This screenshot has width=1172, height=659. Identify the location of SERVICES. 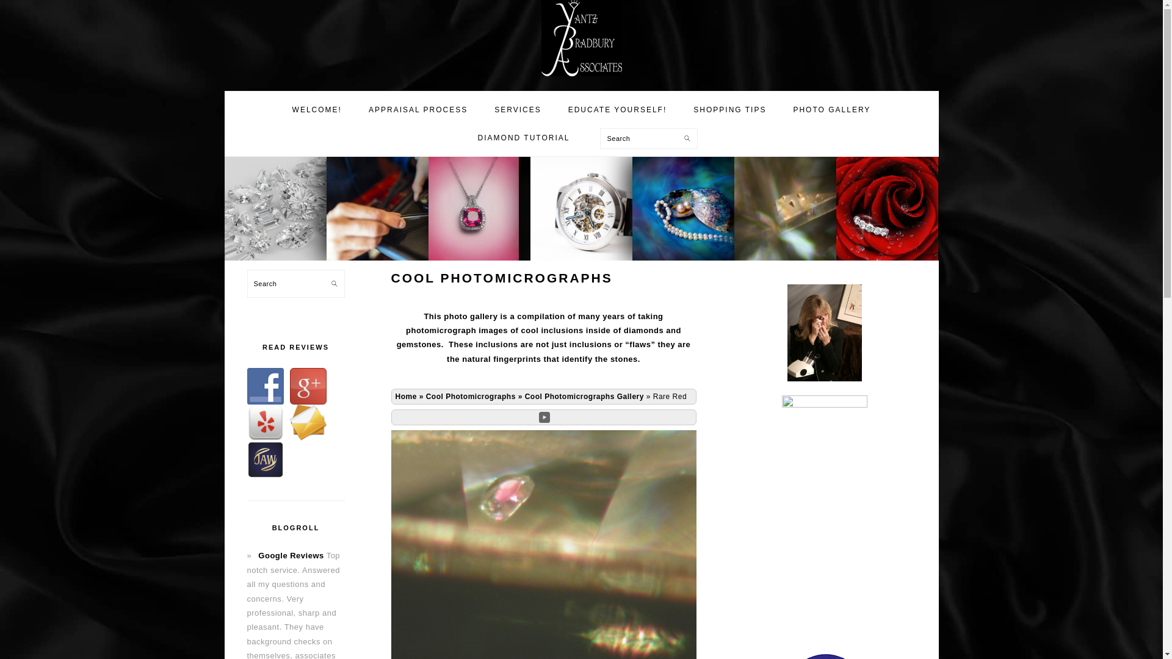
(518, 110).